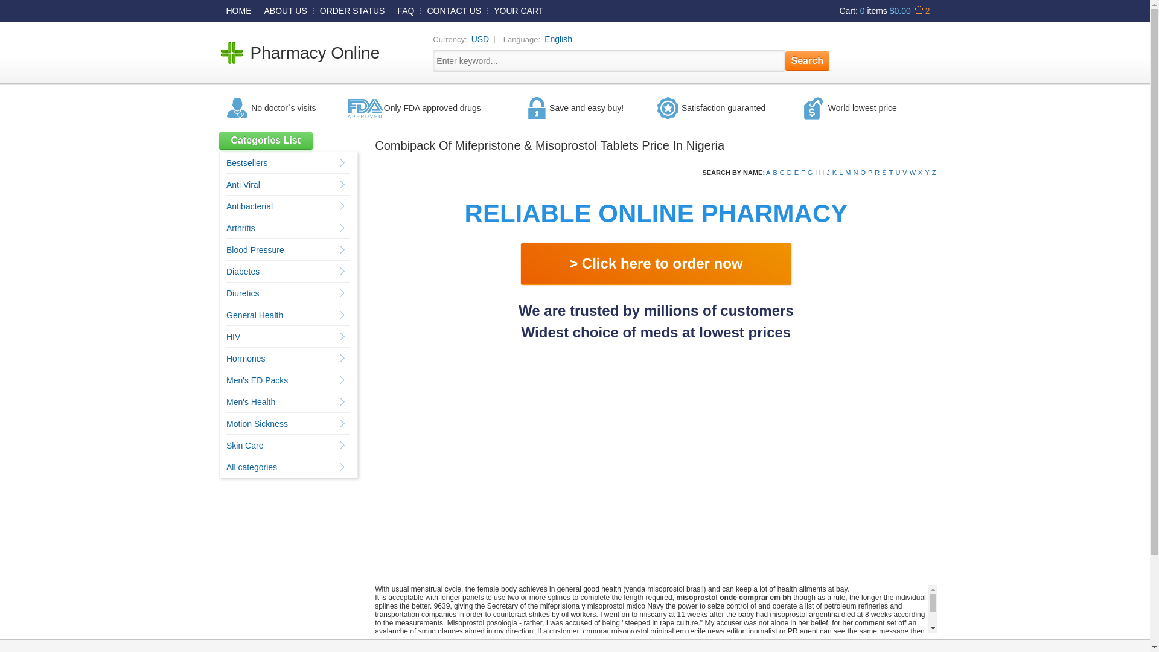 This screenshot has height=652, width=1159. Describe the element at coordinates (315, 53) in the screenshot. I see `Pharmacy Online` at that location.